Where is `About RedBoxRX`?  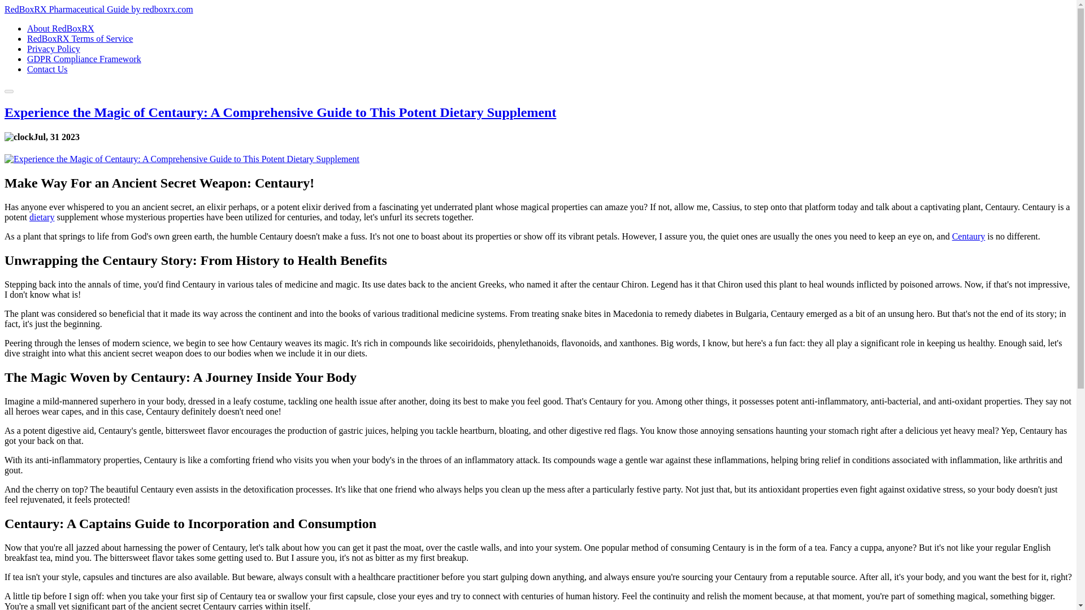
About RedBoxRX is located at coordinates (61, 28).